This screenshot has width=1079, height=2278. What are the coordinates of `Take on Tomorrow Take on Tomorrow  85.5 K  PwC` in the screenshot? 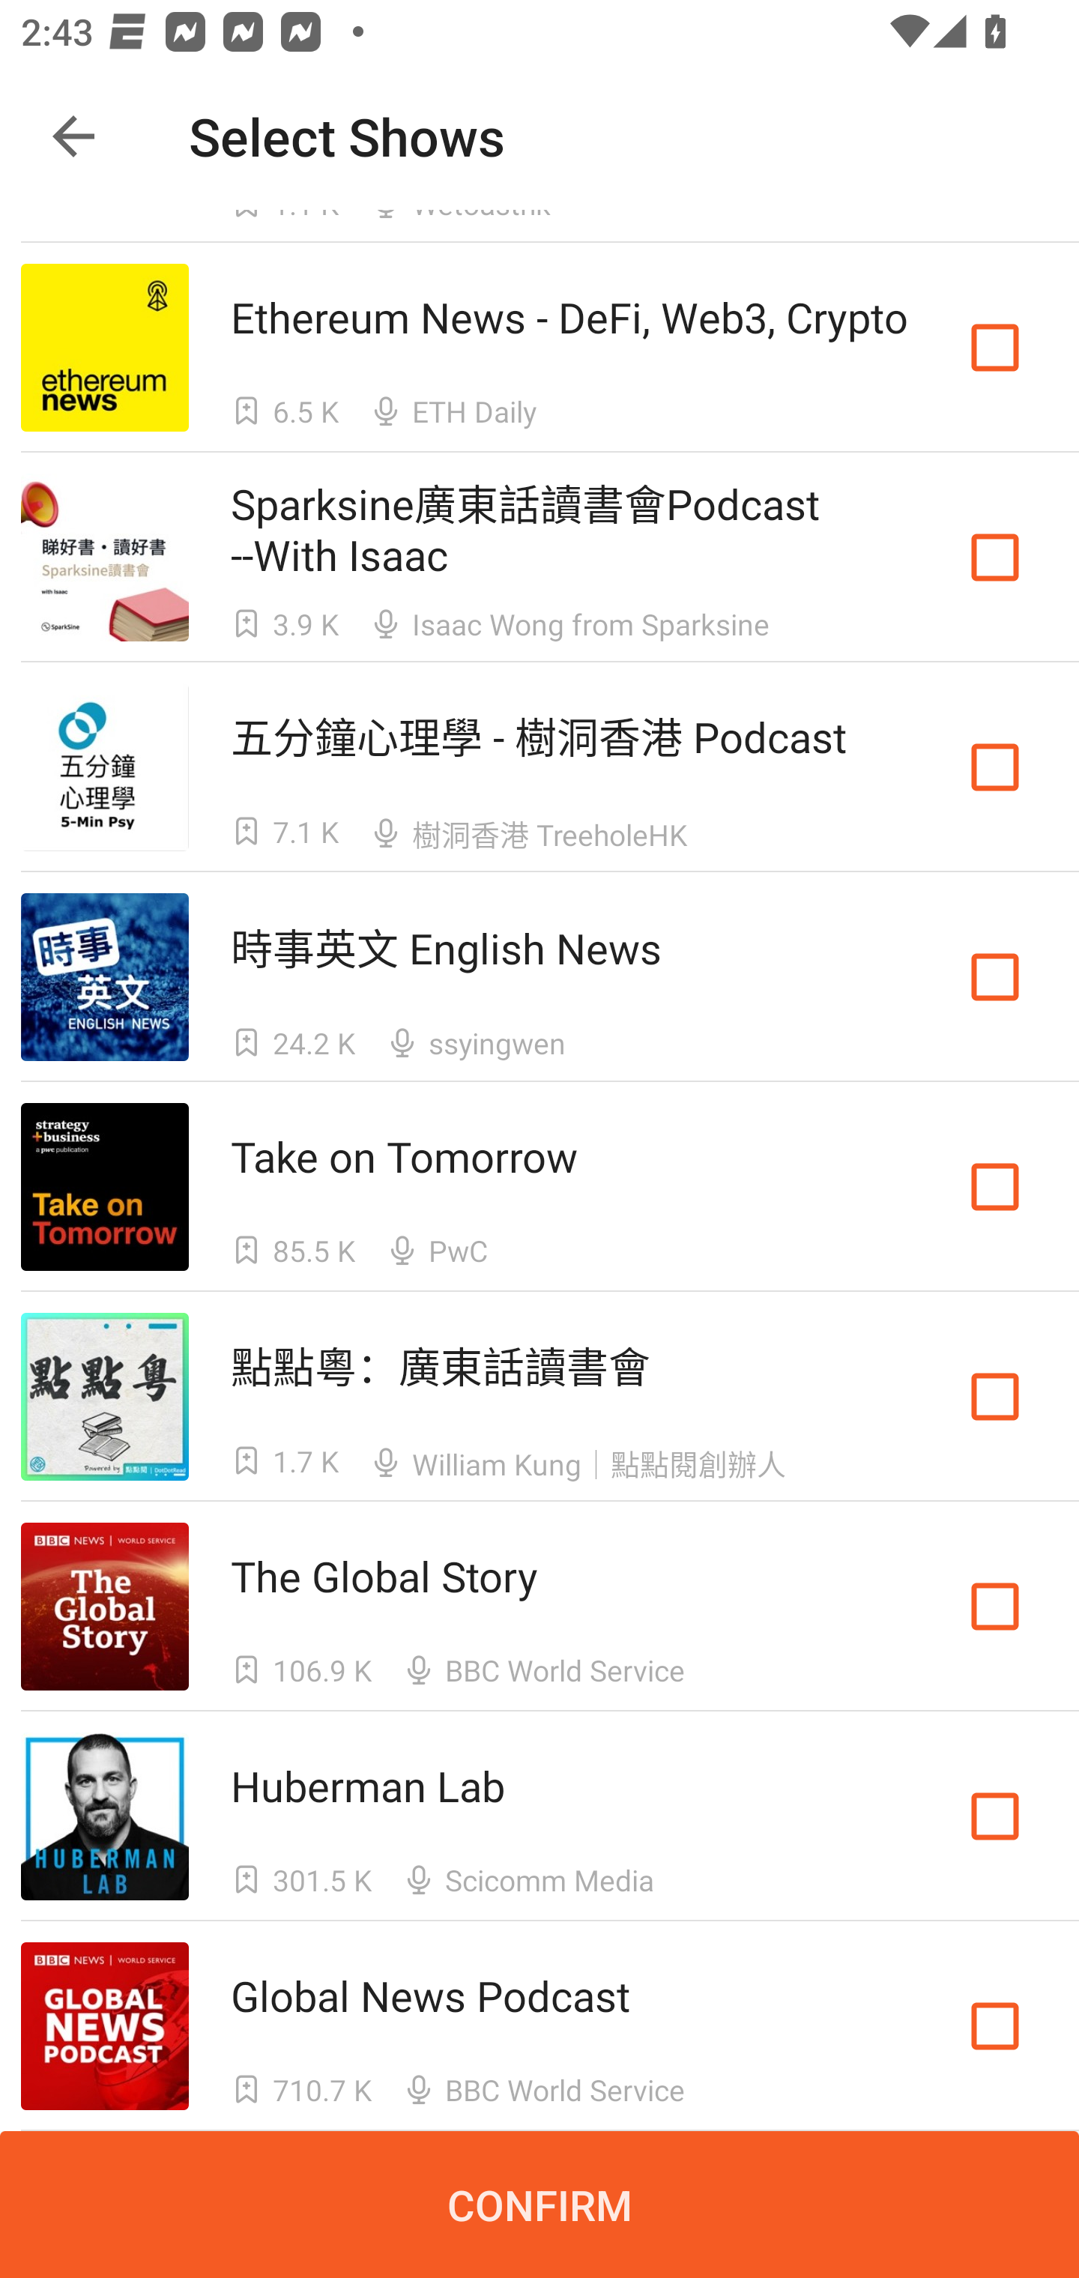 It's located at (539, 1187).